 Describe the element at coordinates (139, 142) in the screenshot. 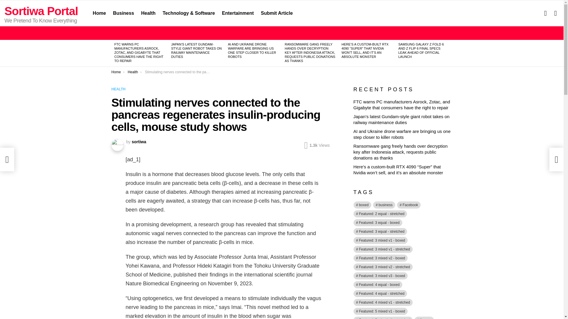

I see `Posts by sortiwa` at that location.